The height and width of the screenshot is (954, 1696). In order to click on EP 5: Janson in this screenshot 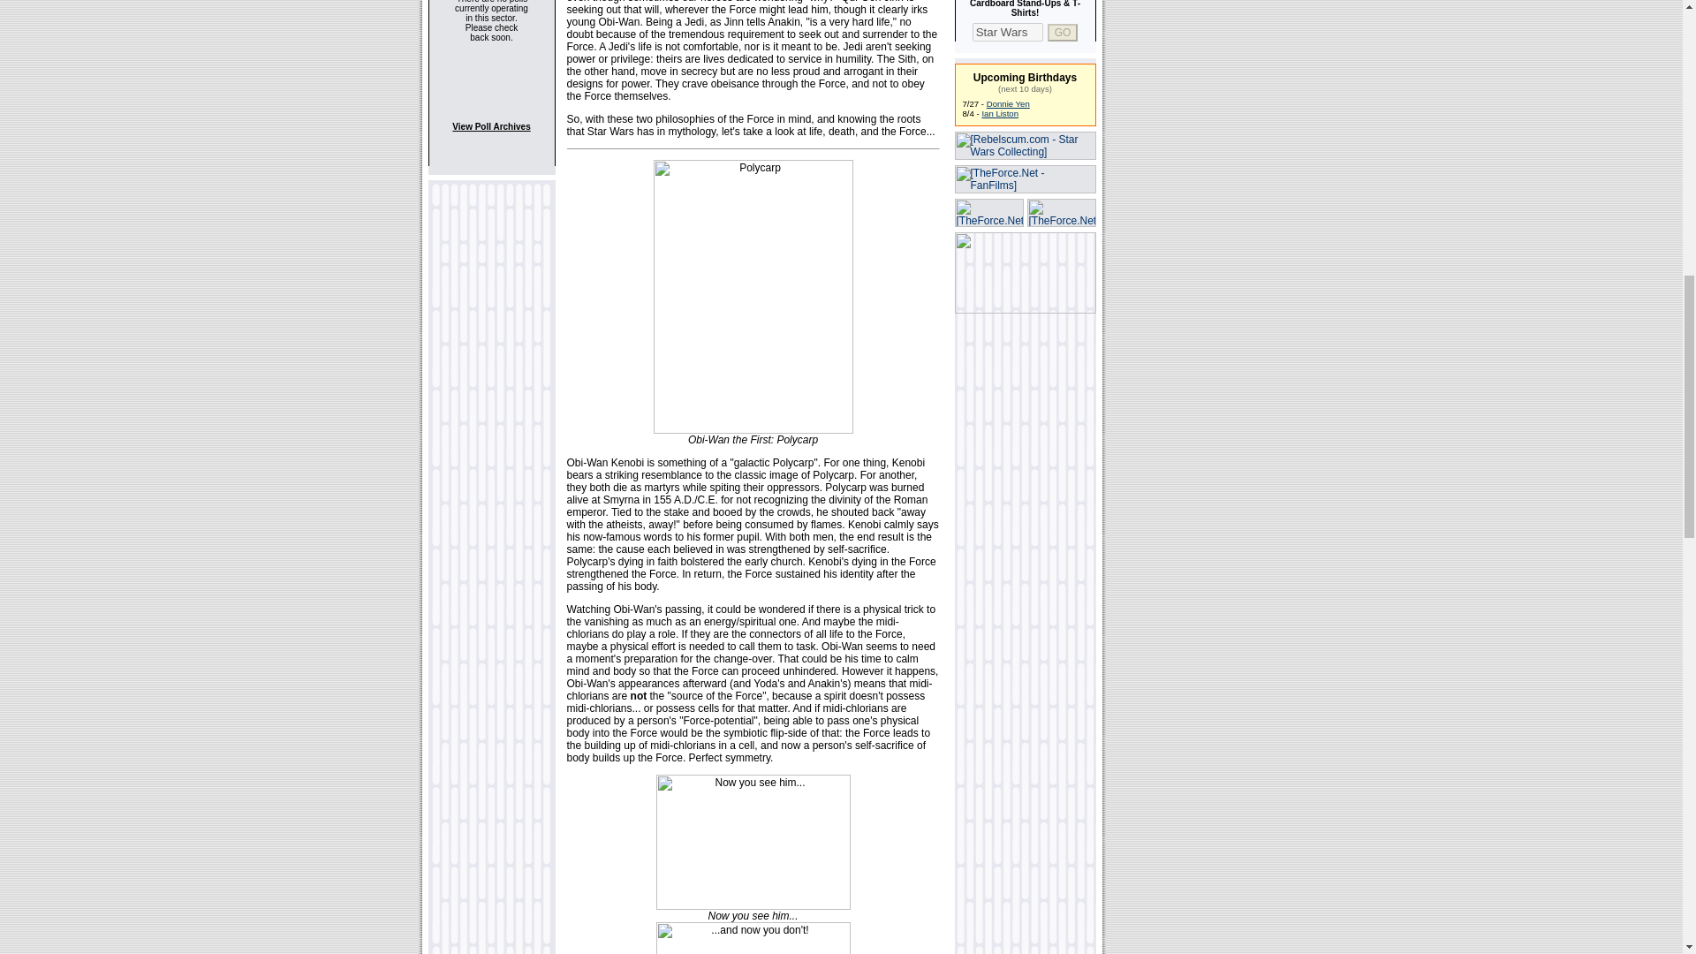, I will do `click(1000, 113)`.